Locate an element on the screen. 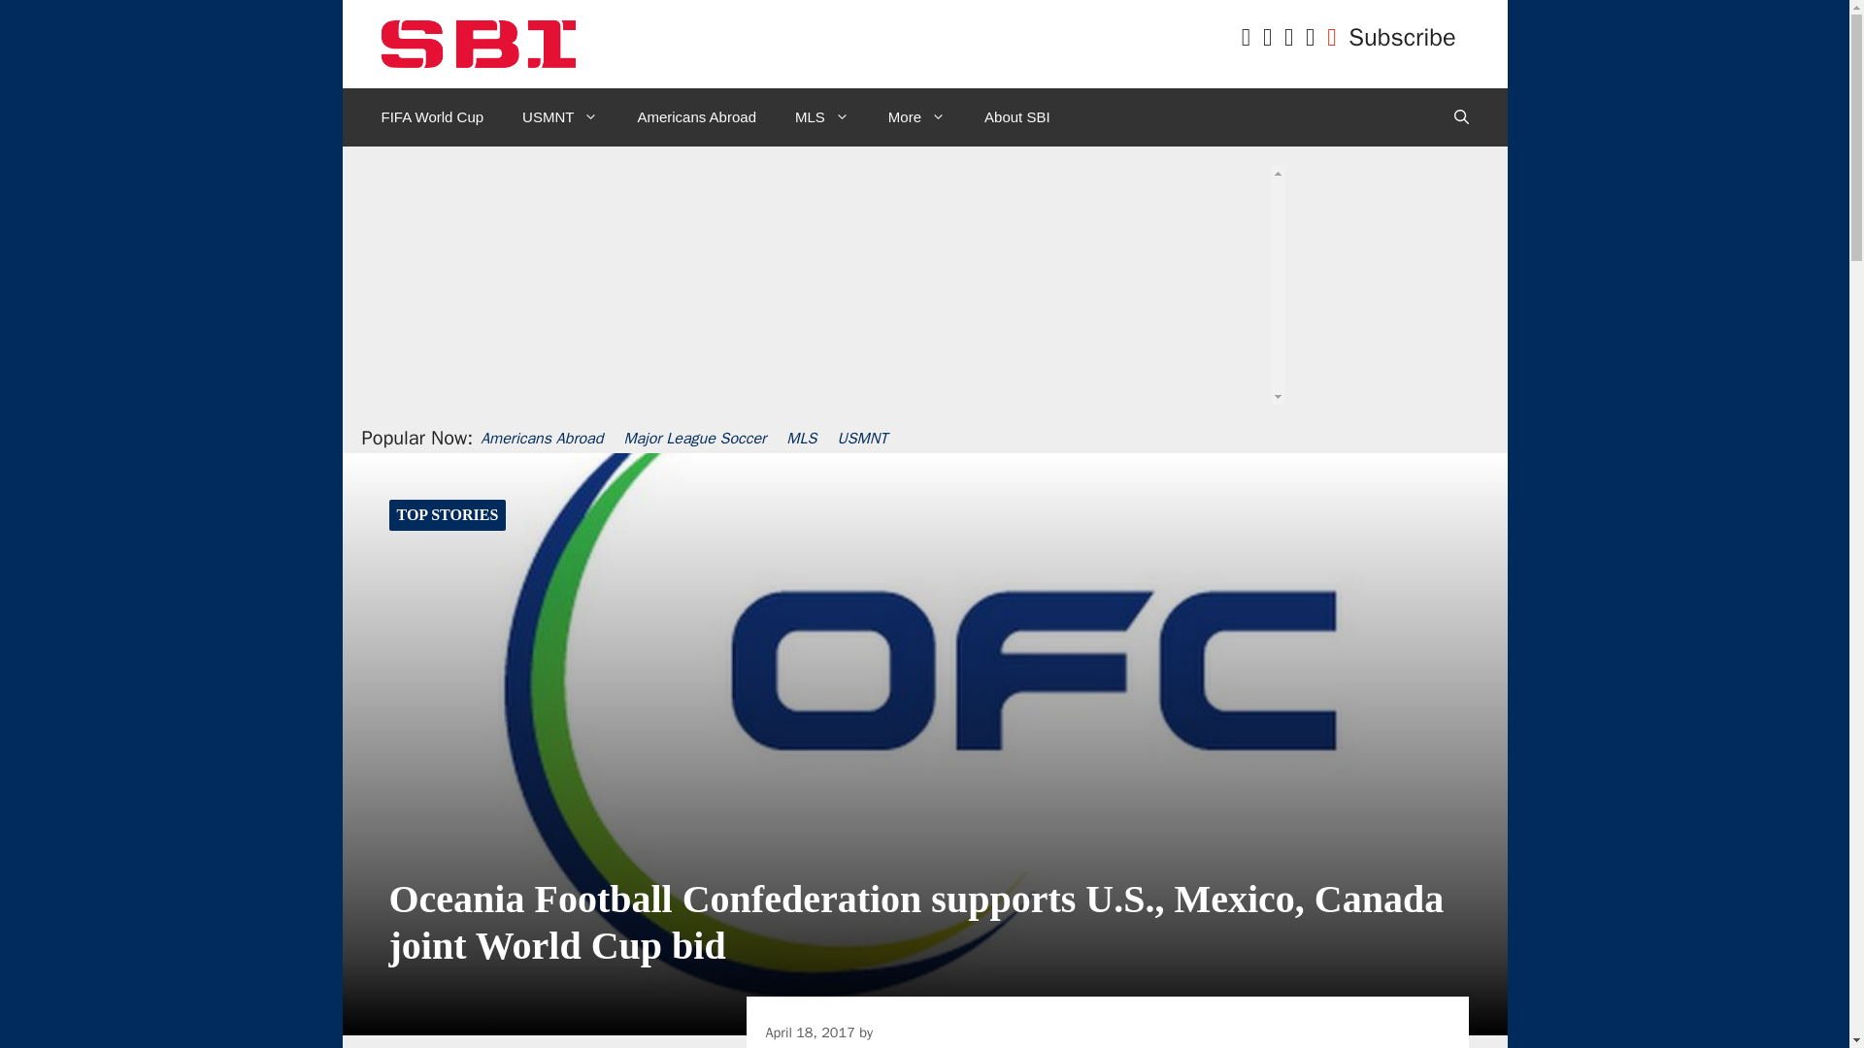 The image size is (1864, 1048). USMNT is located at coordinates (559, 116).